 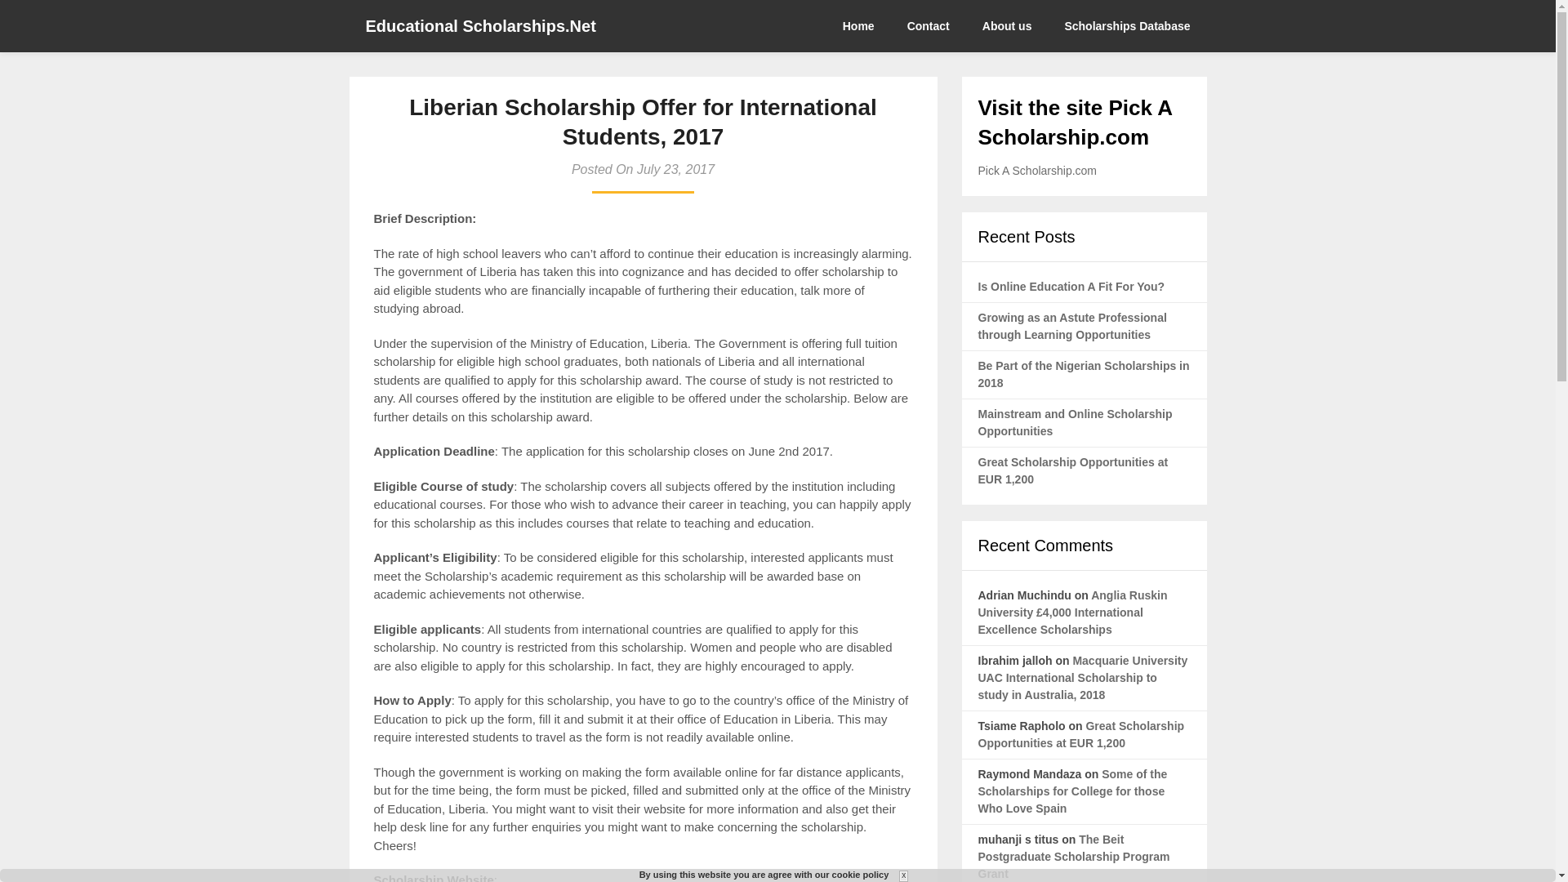 I want to click on Home, so click(x=866, y=26).